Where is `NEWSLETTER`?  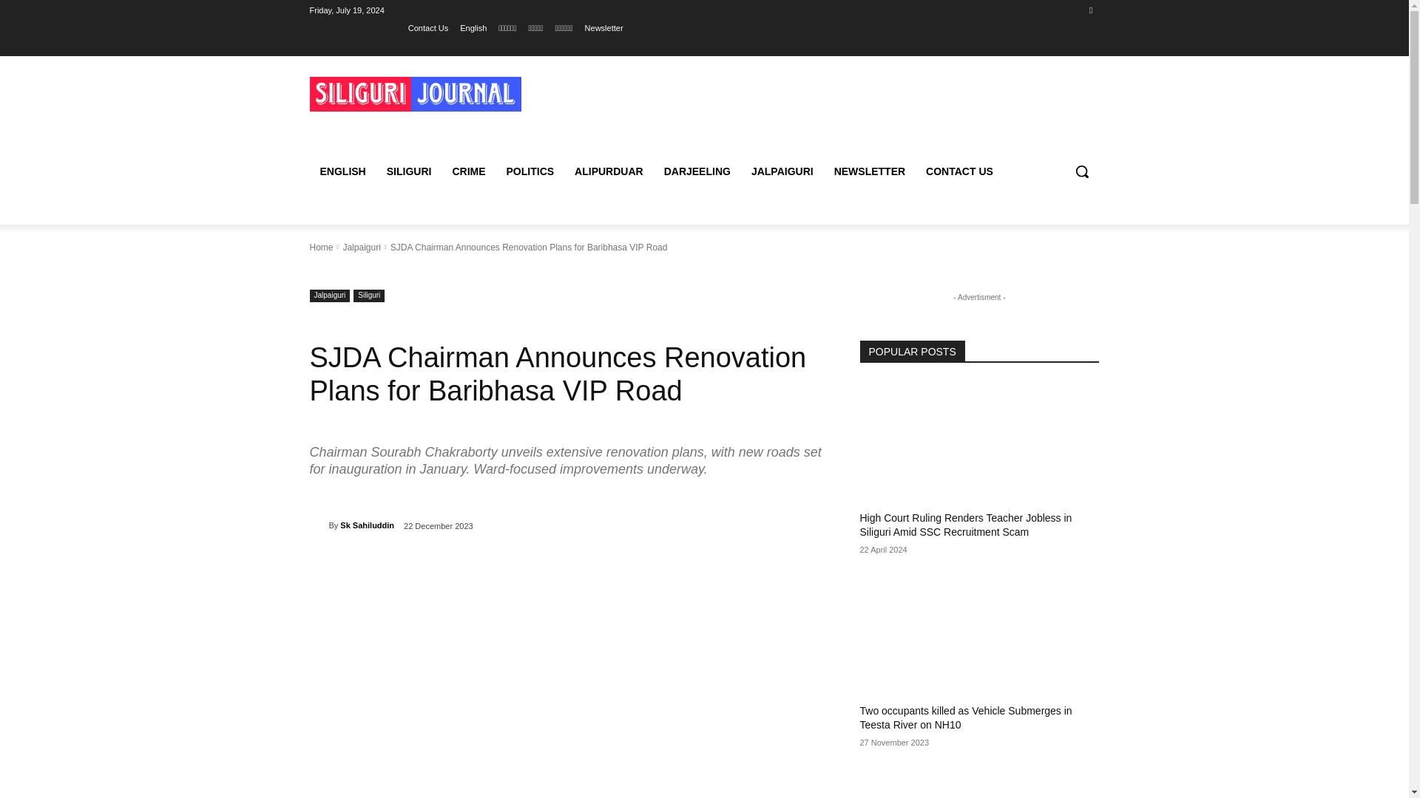
NEWSLETTER is located at coordinates (870, 171).